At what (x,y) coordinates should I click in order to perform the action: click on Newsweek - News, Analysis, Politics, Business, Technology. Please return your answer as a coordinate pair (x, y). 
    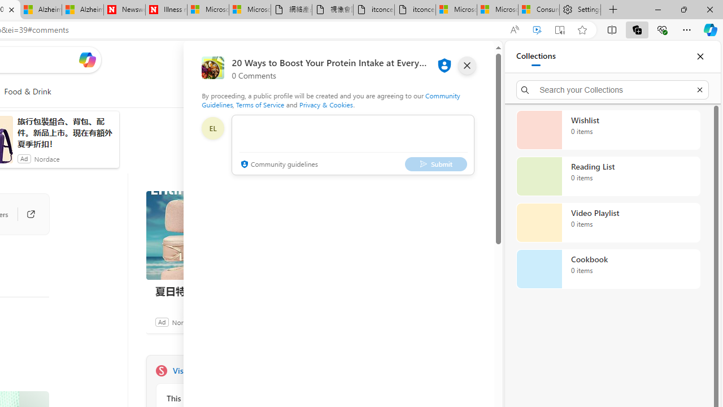
    Looking at the image, I should click on (124, 10).